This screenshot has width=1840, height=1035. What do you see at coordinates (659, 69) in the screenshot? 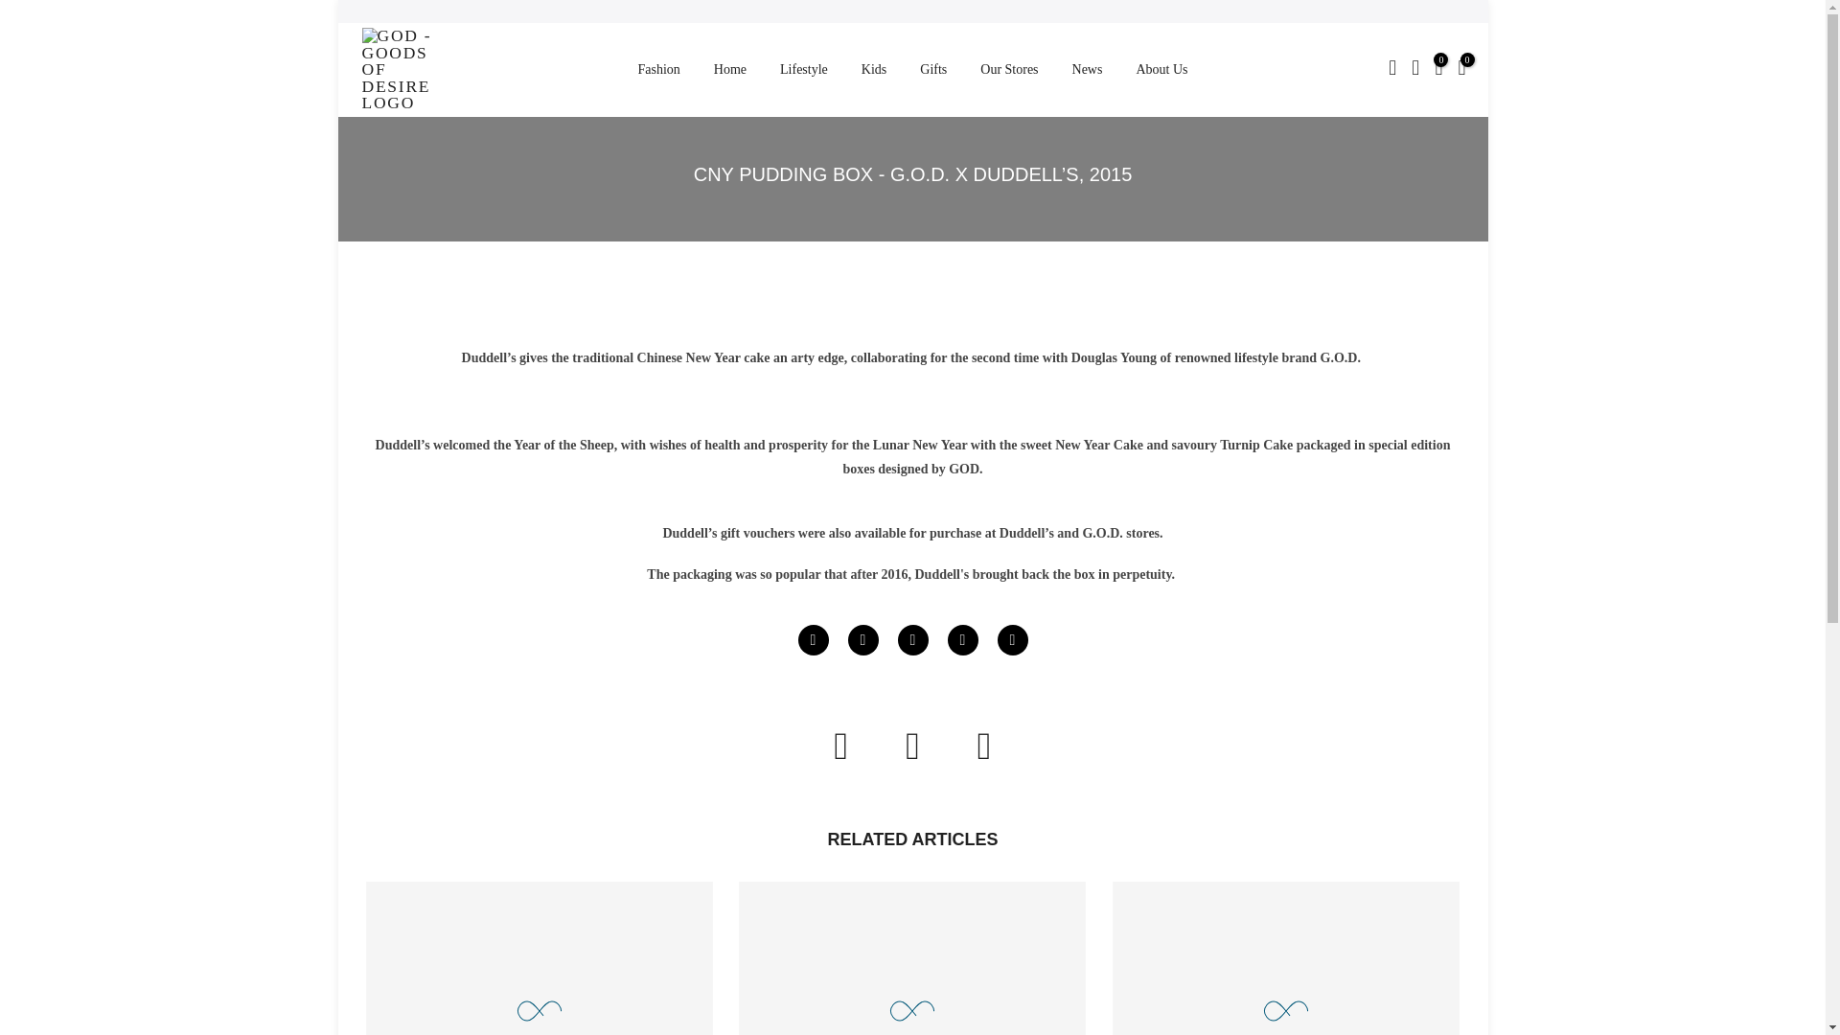
I see `Fashion` at bounding box center [659, 69].